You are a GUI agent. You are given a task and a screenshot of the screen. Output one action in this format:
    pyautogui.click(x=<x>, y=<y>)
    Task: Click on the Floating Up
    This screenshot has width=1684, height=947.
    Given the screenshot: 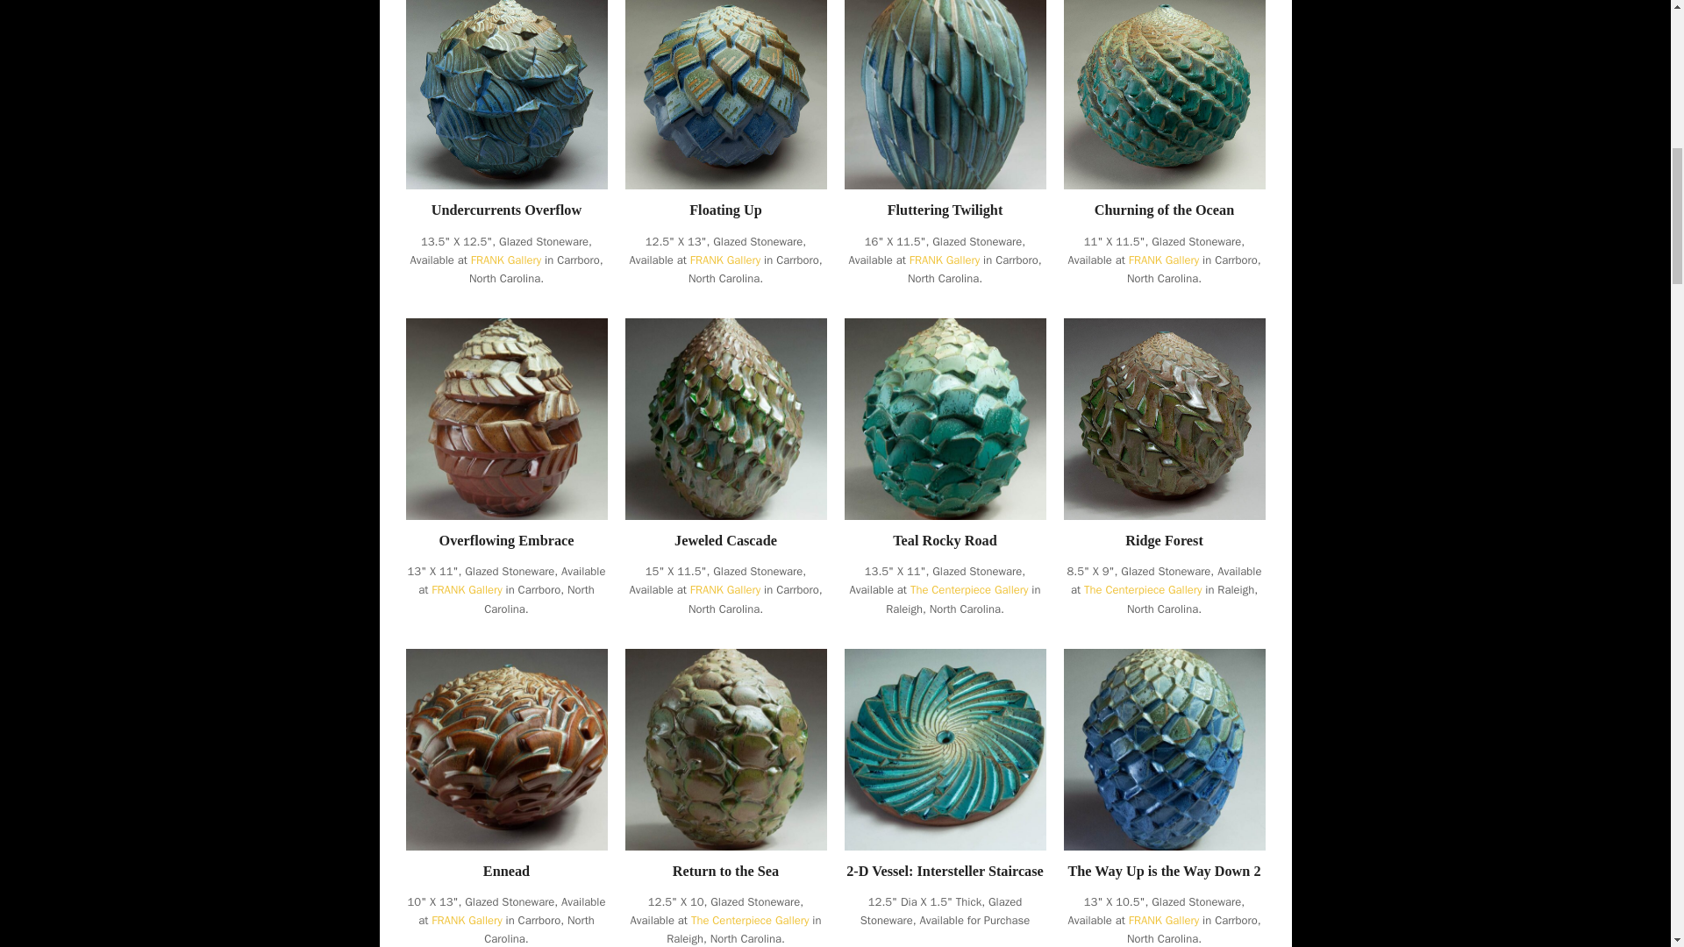 What is the action you would take?
    pyautogui.click(x=725, y=88)
    